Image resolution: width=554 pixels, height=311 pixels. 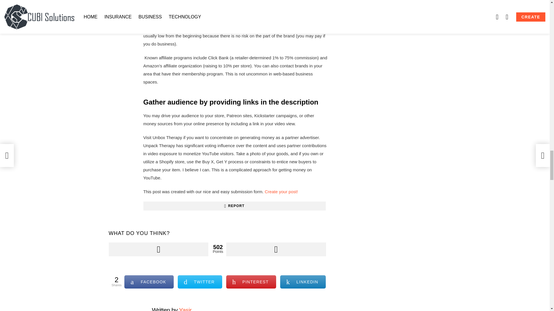 What do you see at coordinates (158, 249) in the screenshot?
I see `Upvote` at bounding box center [158, 249].